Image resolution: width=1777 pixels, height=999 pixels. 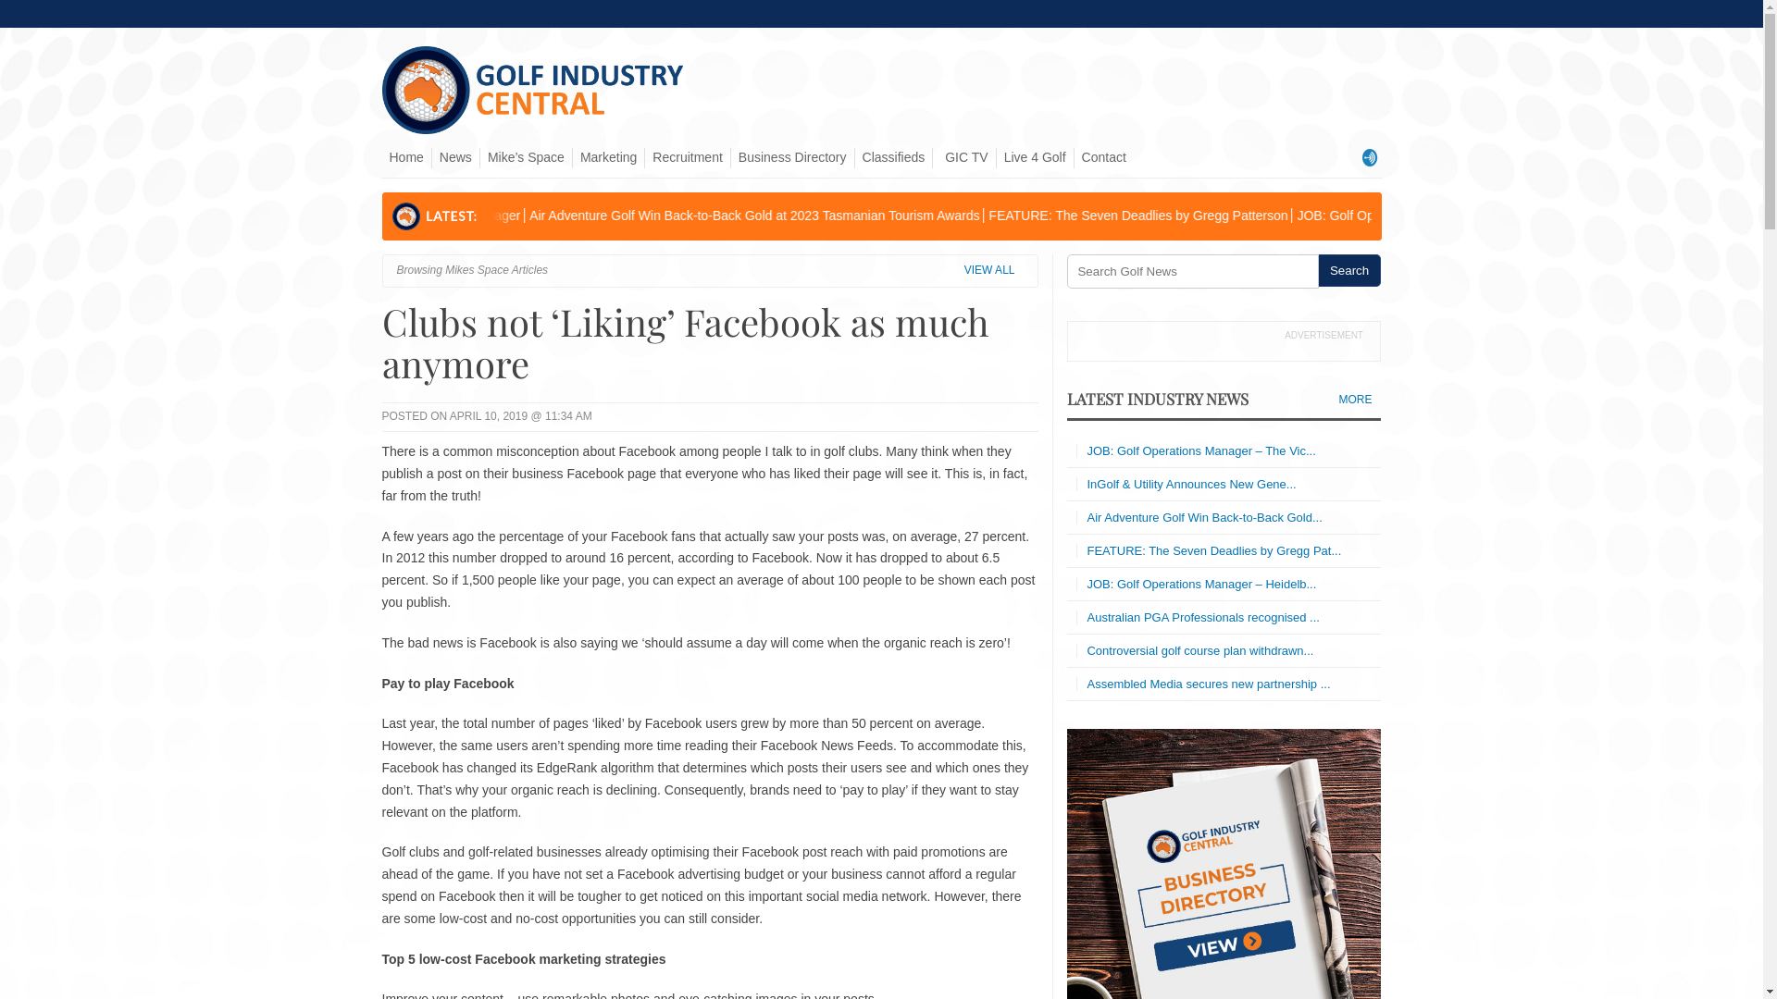 What do you see at coordinates (1203, 618) in the screenshot?
I see `Australian PGA Professionals recognised ...` at bounding box center [1203, 618].